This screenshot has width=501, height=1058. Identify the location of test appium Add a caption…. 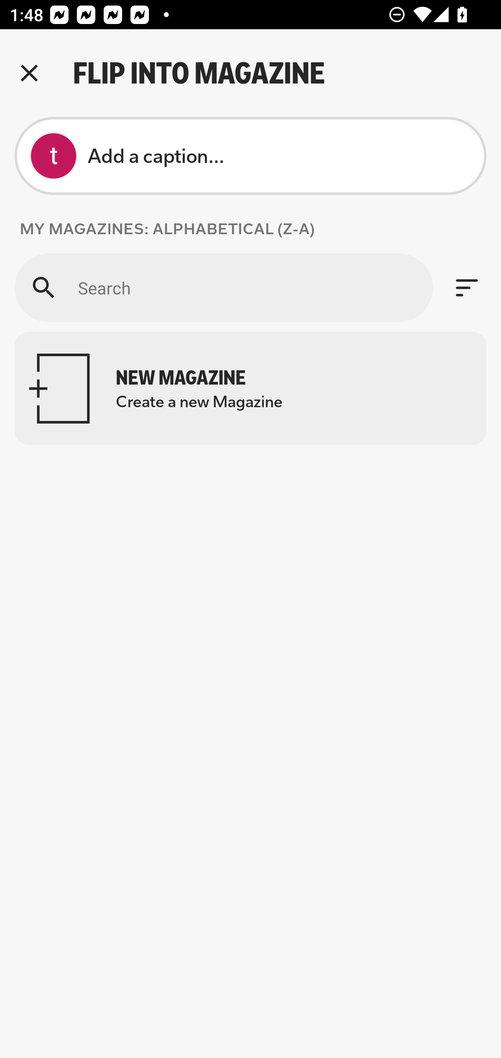
(250, 156).